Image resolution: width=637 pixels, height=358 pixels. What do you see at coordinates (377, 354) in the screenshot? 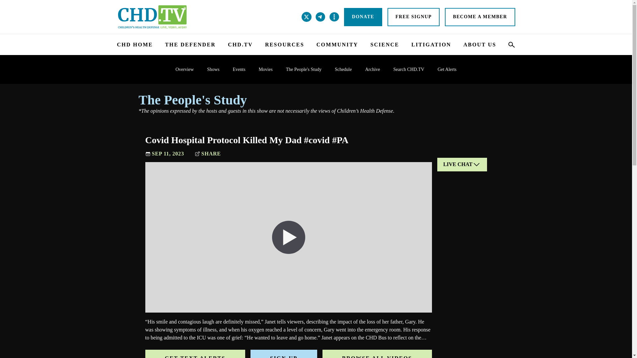
I see `BROWSE ALL VIDEOS` at bounding box center [377, 354].